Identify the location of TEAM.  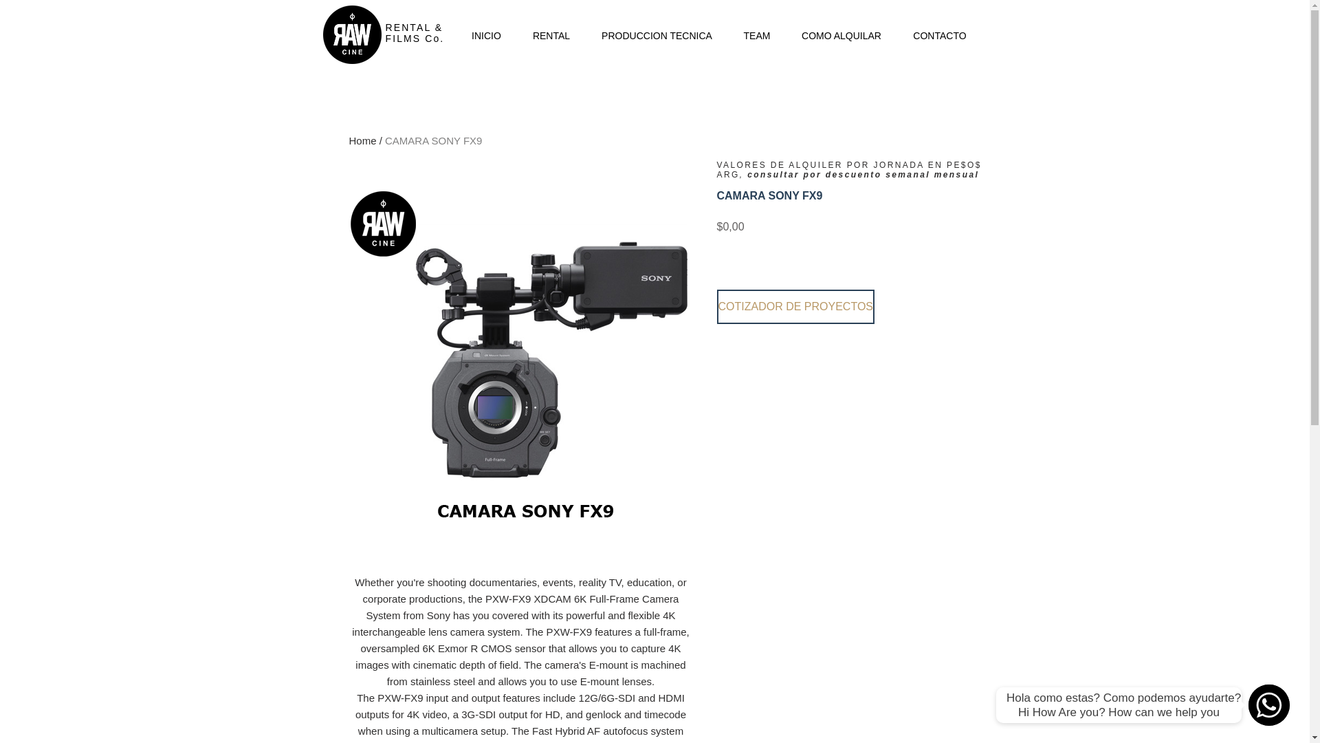
(756, 36).